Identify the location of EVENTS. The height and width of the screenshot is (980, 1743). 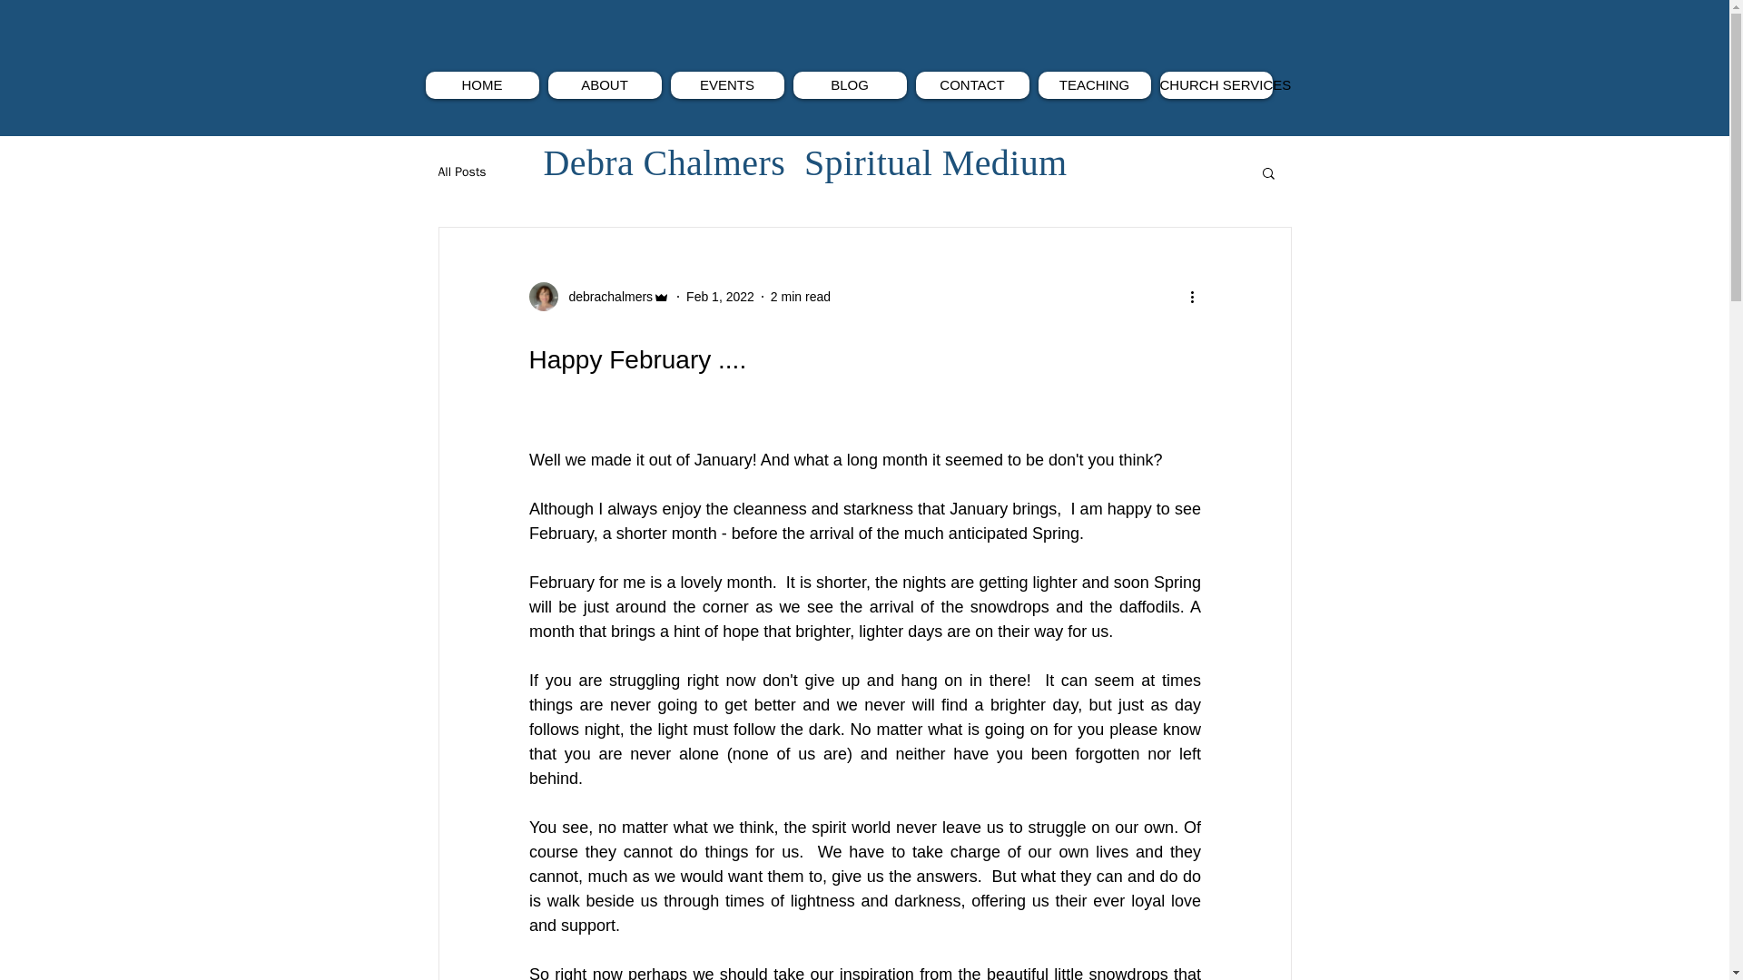
(726, 85).